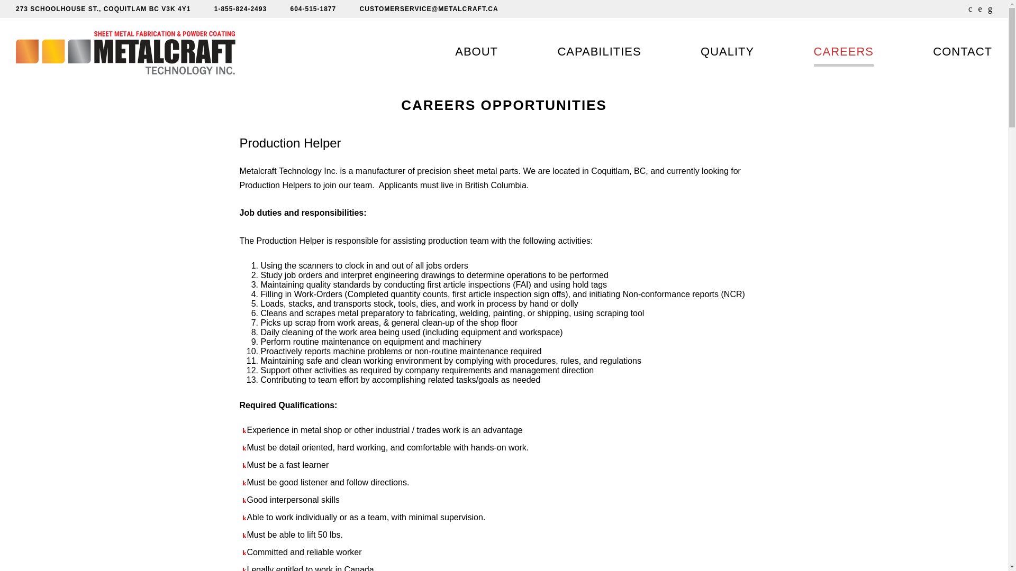 This screenshot has height=571, width=1016. Describe the element at coordinates (240, 8) in the screenshot. I see `1-855-824-2493` at that location.